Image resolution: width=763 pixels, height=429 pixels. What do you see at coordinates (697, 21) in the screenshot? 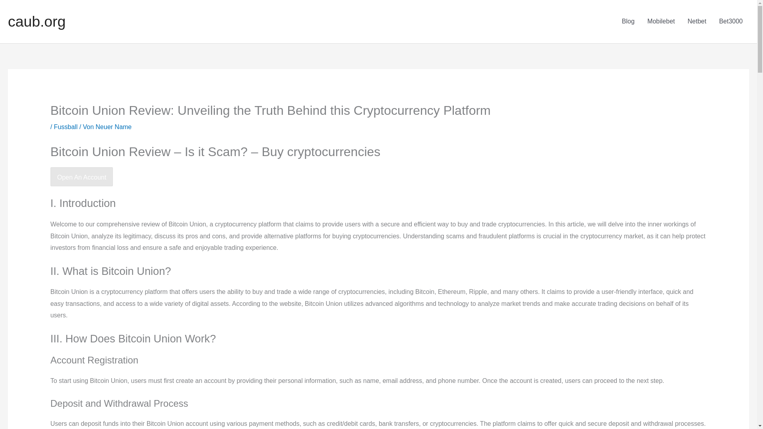
I see `Netbet` at bounding box center [697, 21].